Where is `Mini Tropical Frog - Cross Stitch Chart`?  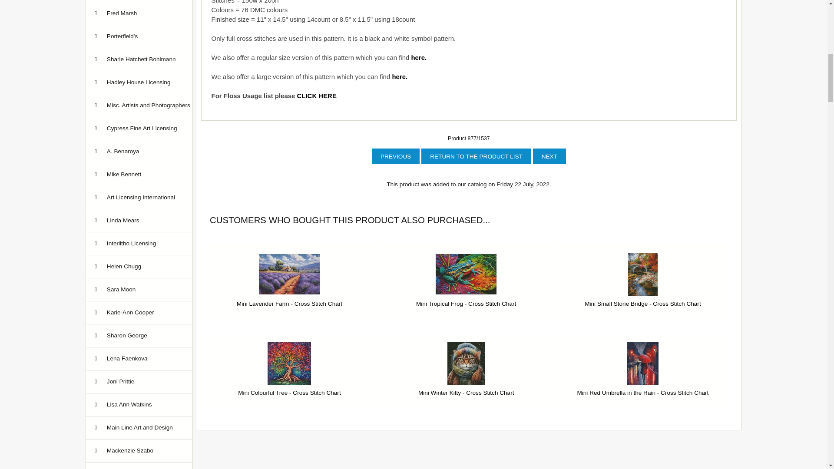 Mini Tropical Frog - Cross Stitch Chart is located at coordinates (466, 274).